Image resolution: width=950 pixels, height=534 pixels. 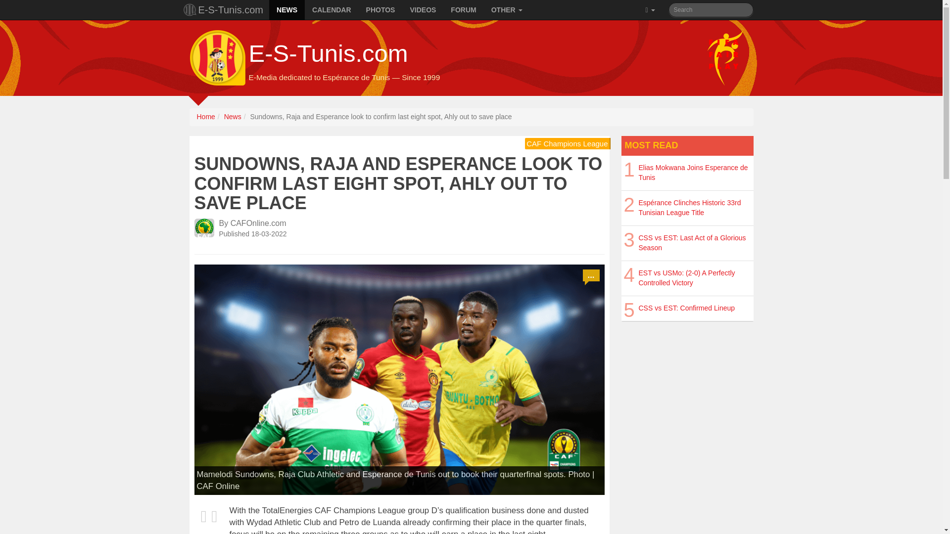 I want to click on Elias Mokwana Joins Esperance de Tunis, so click(x=693, y=172).